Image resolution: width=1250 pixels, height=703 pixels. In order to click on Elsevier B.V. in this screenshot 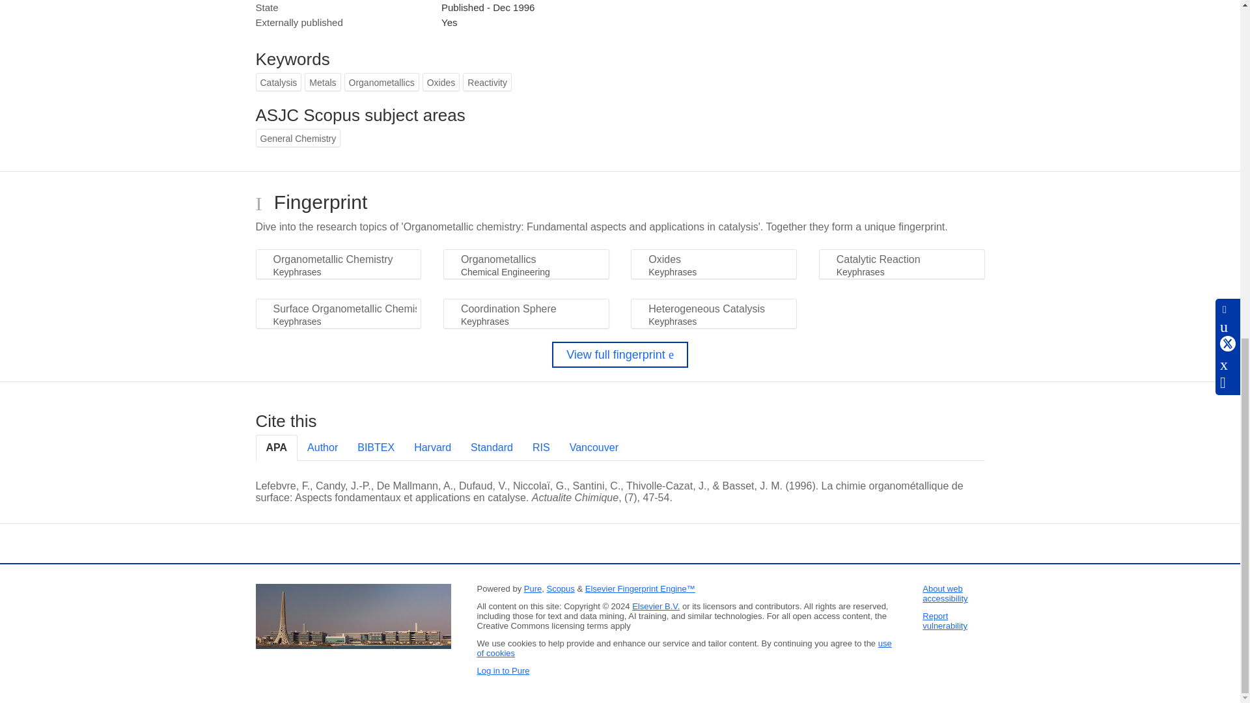, I will do `click(656, 606)`.